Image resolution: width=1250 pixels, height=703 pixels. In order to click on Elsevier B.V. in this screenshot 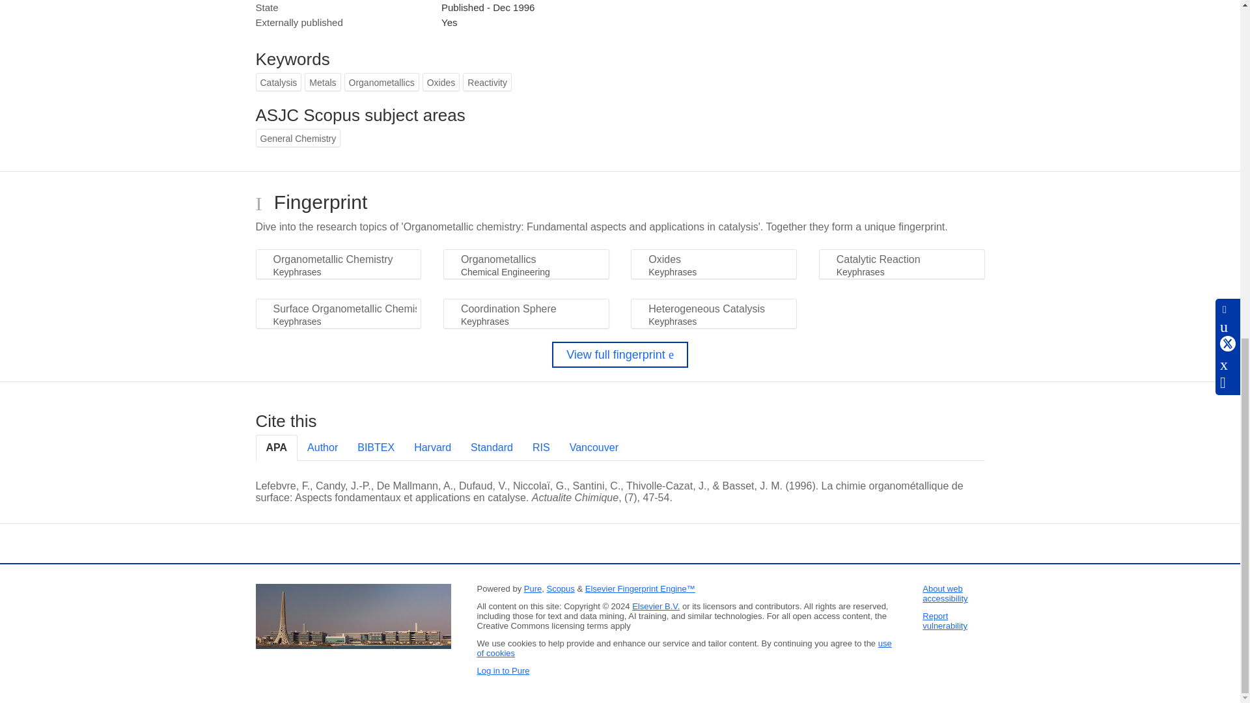, I will do `click(656, 606)`.